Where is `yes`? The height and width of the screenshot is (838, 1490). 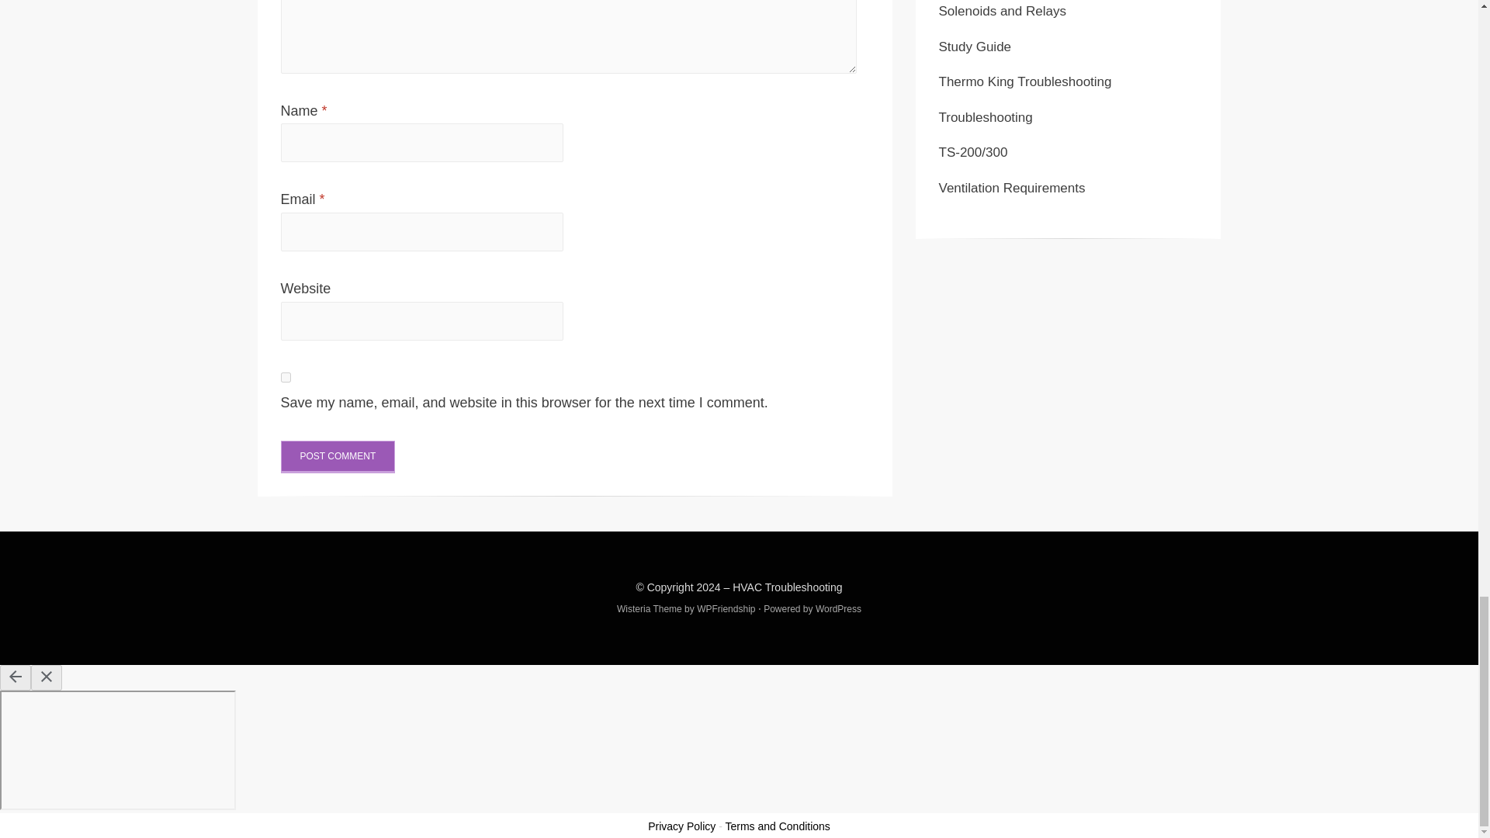
yes is located at coordinates (286, 377).